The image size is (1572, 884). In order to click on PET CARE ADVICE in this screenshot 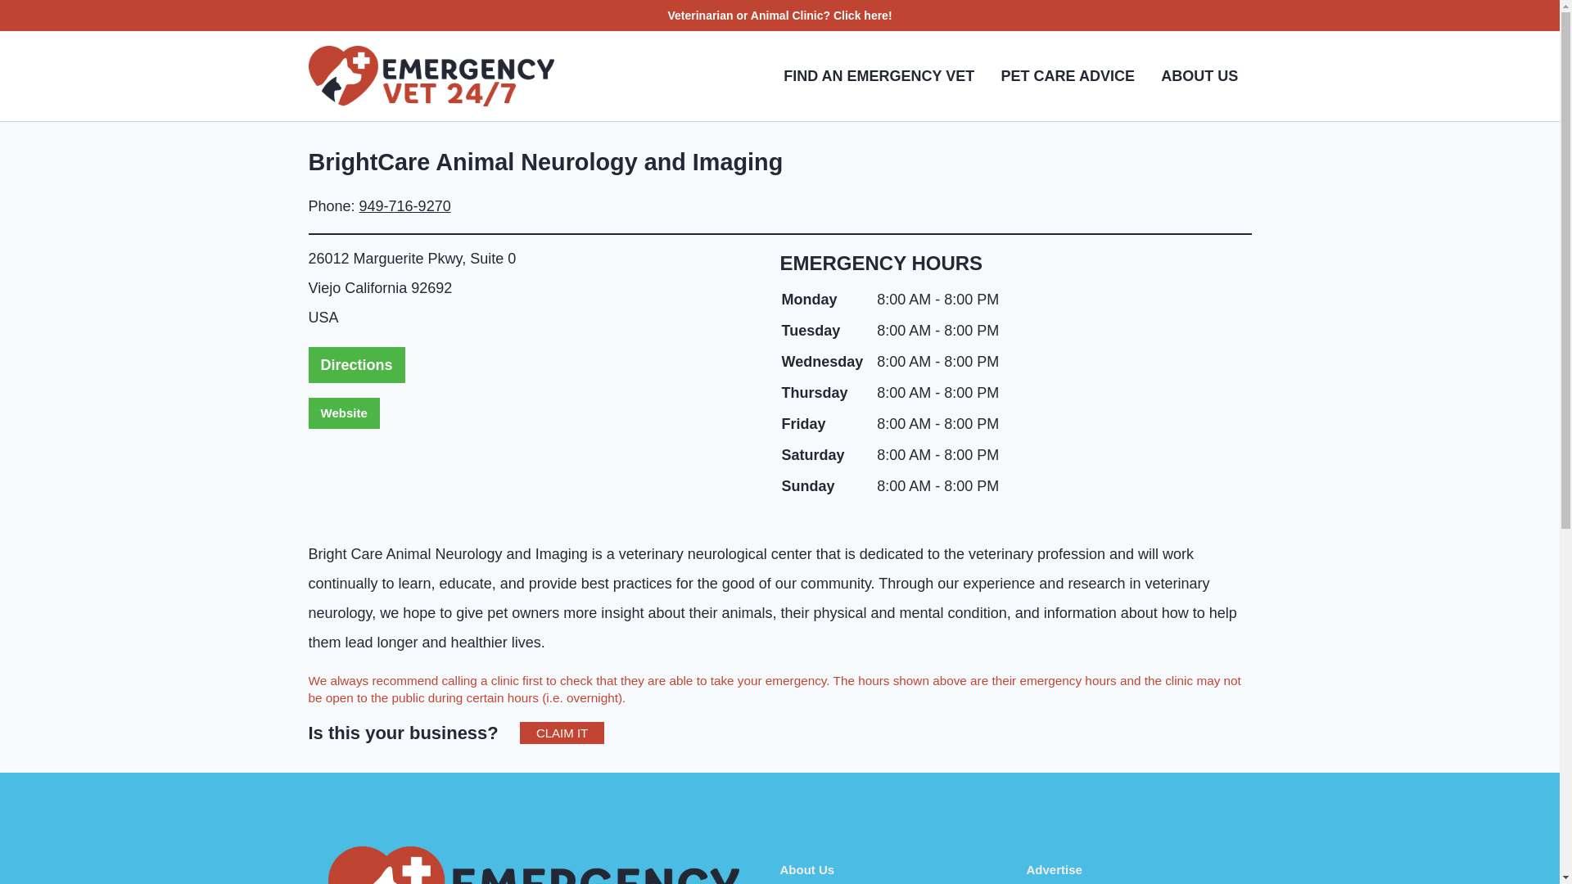, I will do `click(1067, 75)`.